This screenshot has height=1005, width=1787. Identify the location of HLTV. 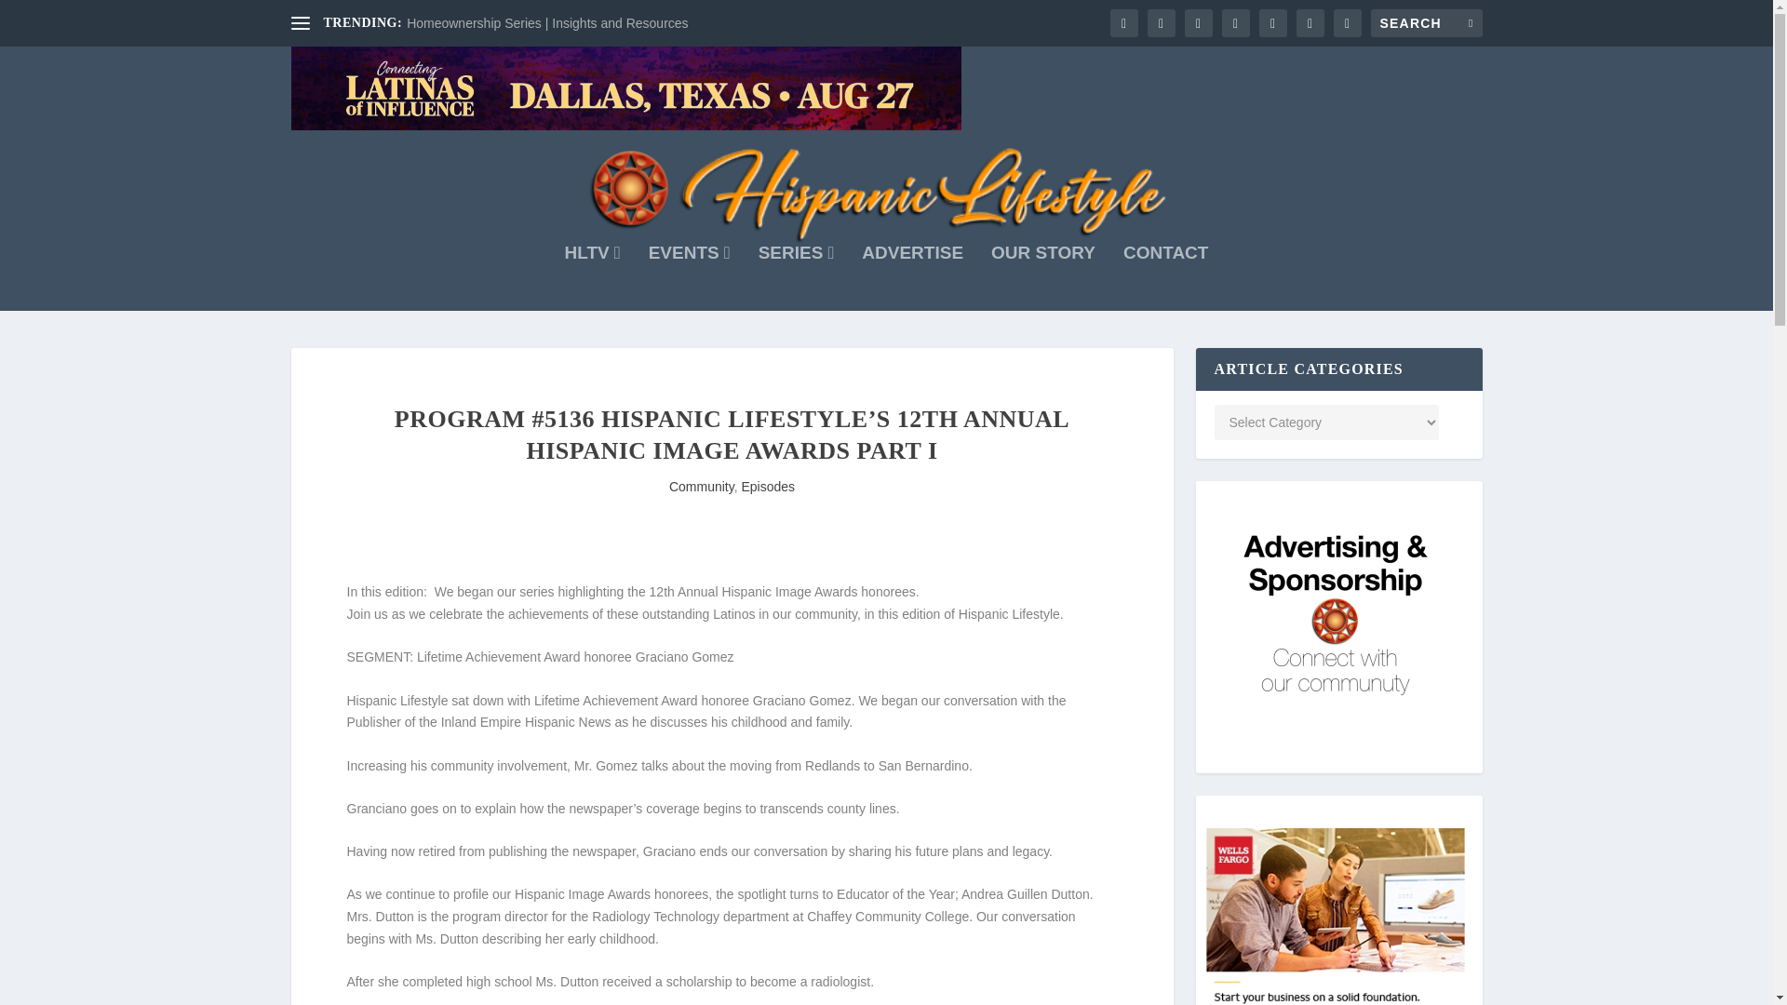
(592, 277).